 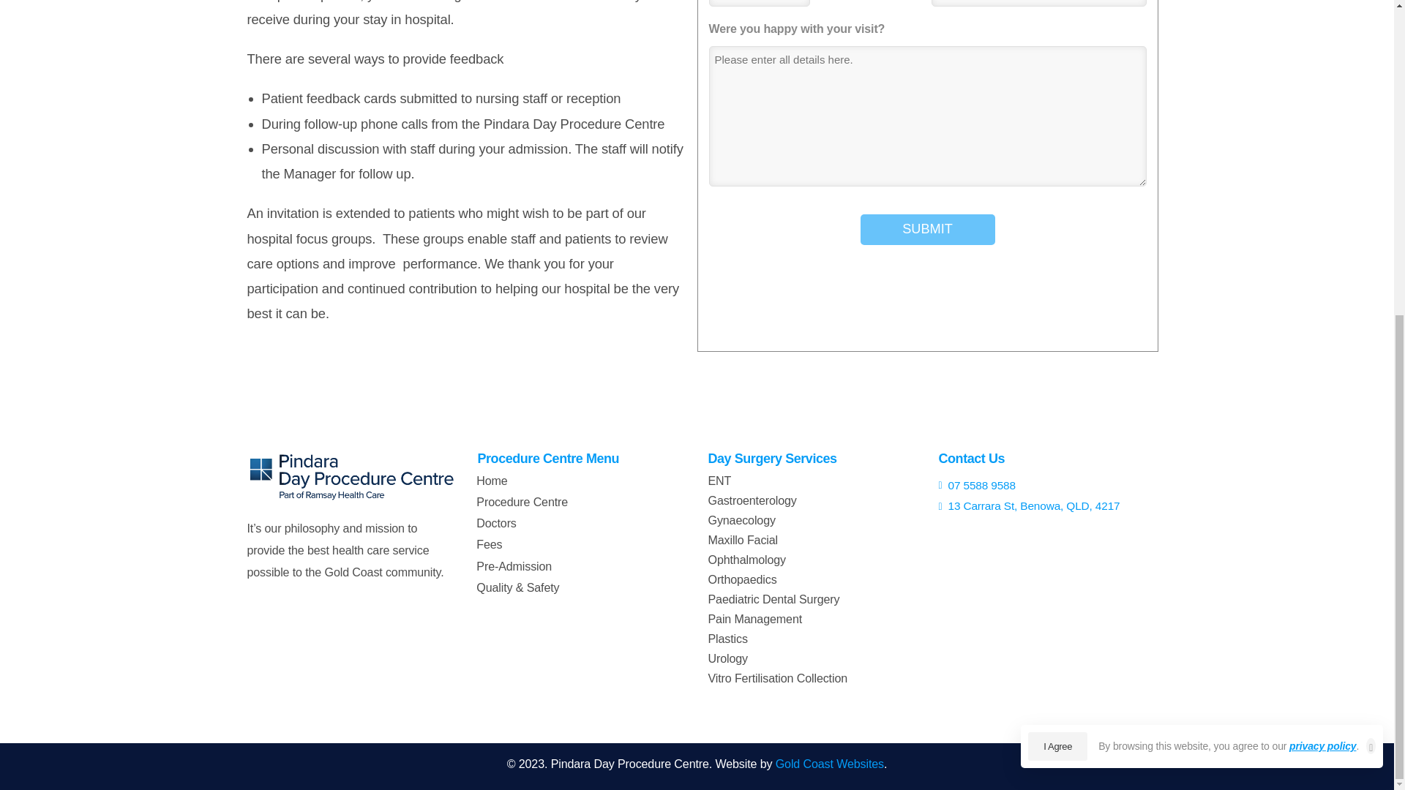 I want to click on Maxillo Facial, so click(x=743, y=540).